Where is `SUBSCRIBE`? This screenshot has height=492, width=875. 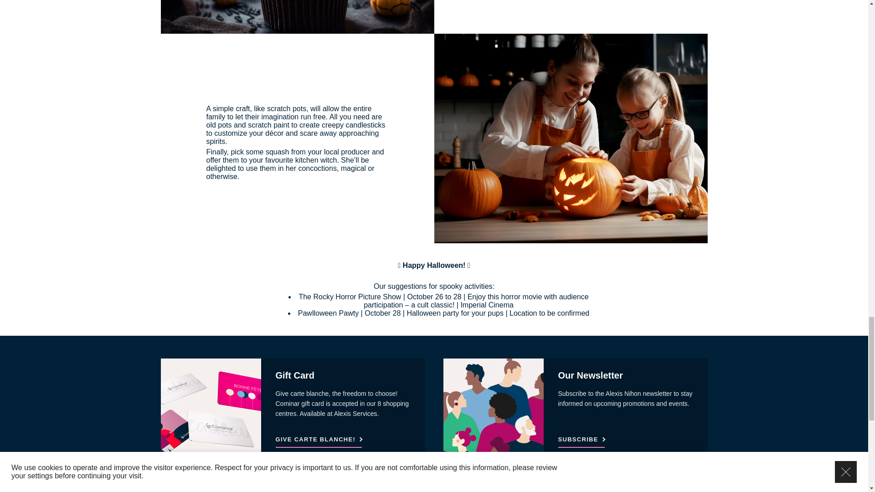 SUBSCRIBE is located at coordinates (581, 441).